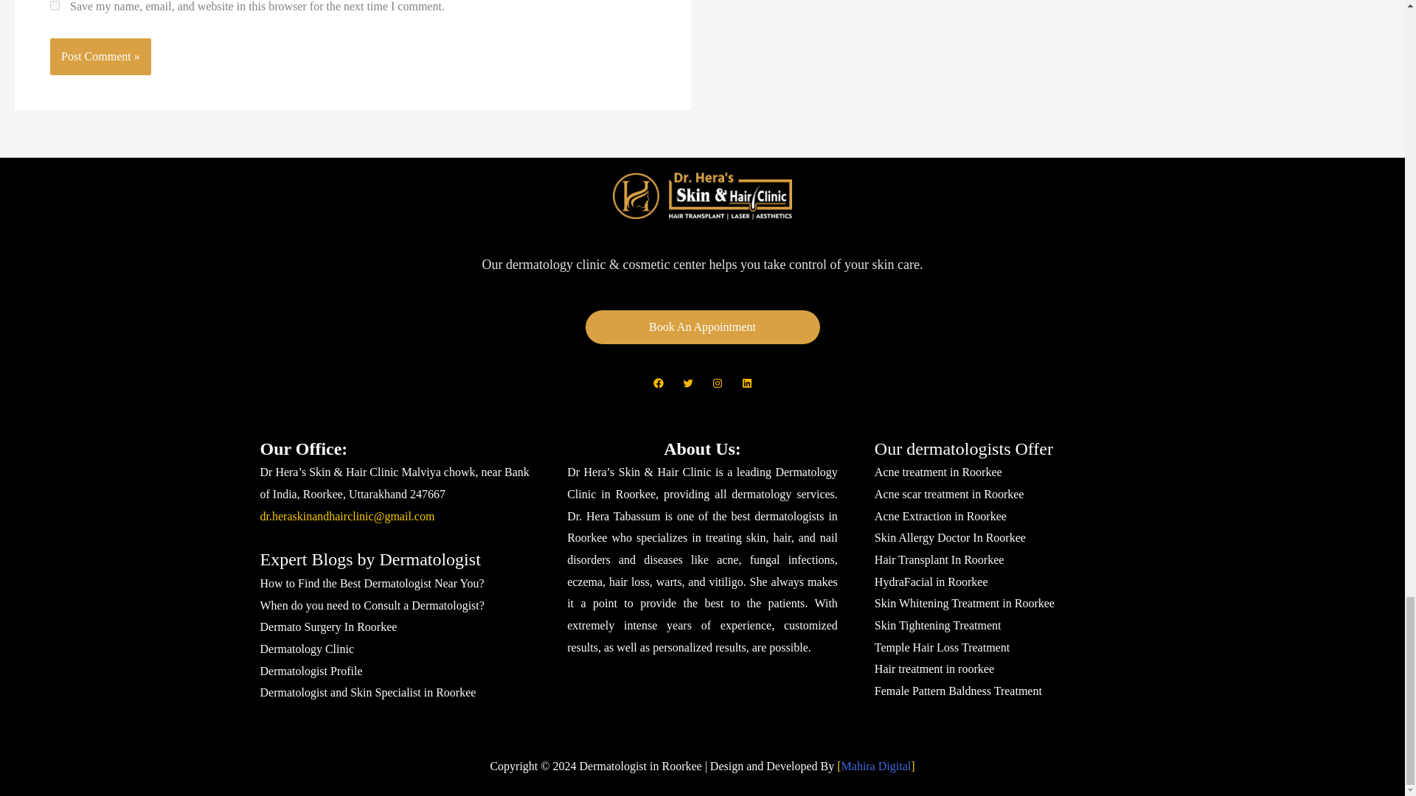 This screenshot has height=796, width=1416. I want to click on yes, so click(55, 6).